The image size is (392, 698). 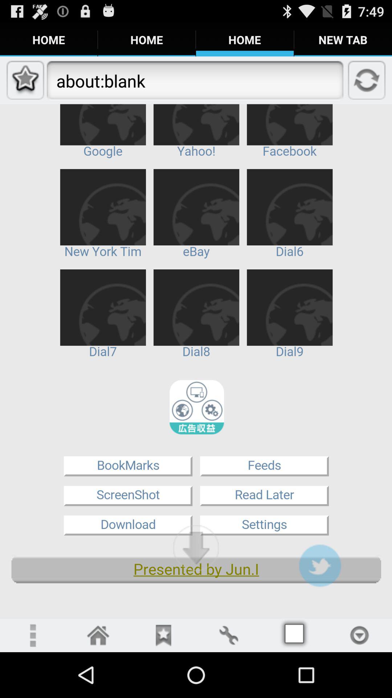 What do you see at coordinates (320, 566) in the screenshot?
I see `twitter logo` at bounding box center [320, 566].